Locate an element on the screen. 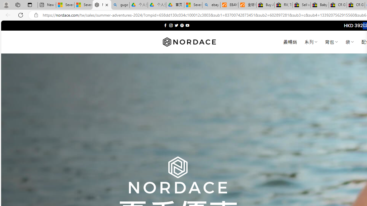  RV, Trailer & Camper Steps & Ladders for sale | eBay is located at coordinates (283, 5).